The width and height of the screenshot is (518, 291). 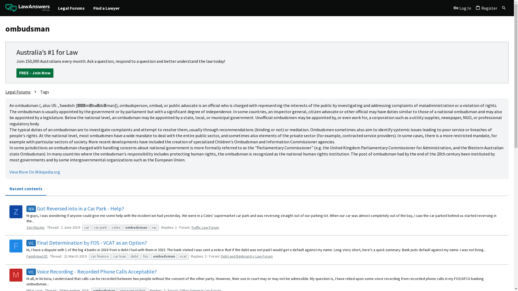 What do you see at coordinates (75, 209) in the screenshot?
I see `WA Got Reversed into in a Car Park - Help?` at bounding box center [75, 209].